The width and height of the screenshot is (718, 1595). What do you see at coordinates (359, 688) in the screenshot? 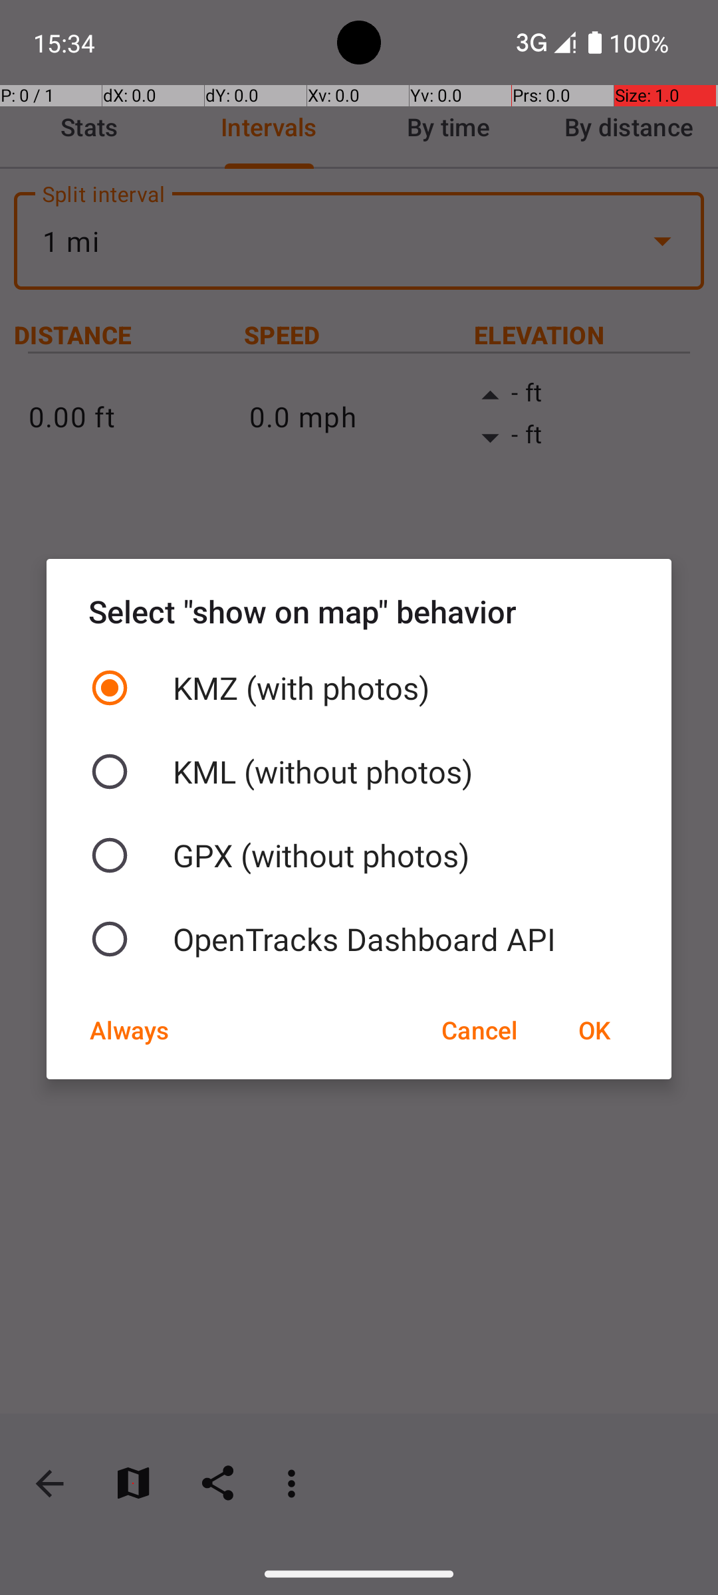
I see `KMZ (with photos)` at bounding box center [359, 688].